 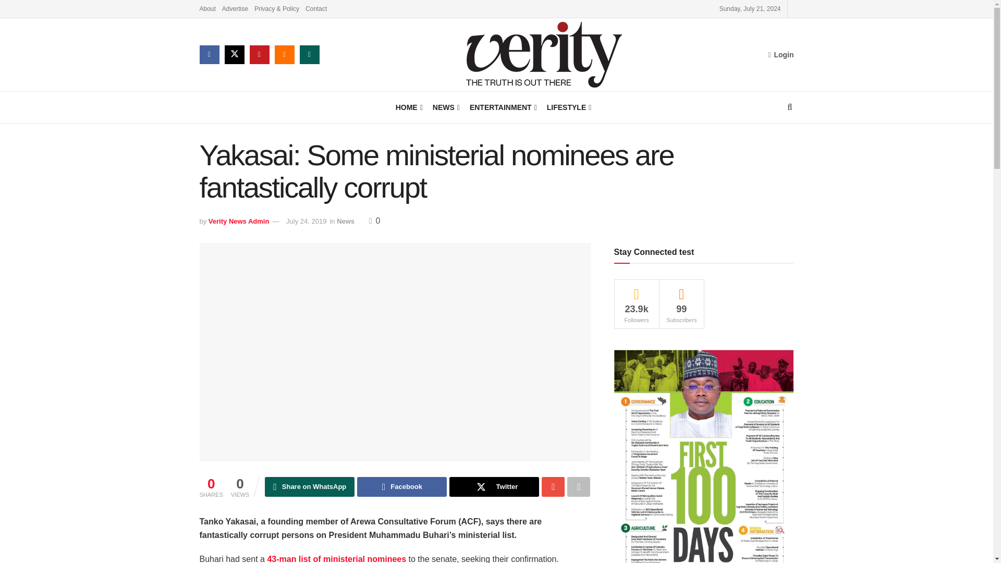 What do you see at coordinates (235, 8) in the screenshot?
I see `Advertise` at bounding box center [235, 8].